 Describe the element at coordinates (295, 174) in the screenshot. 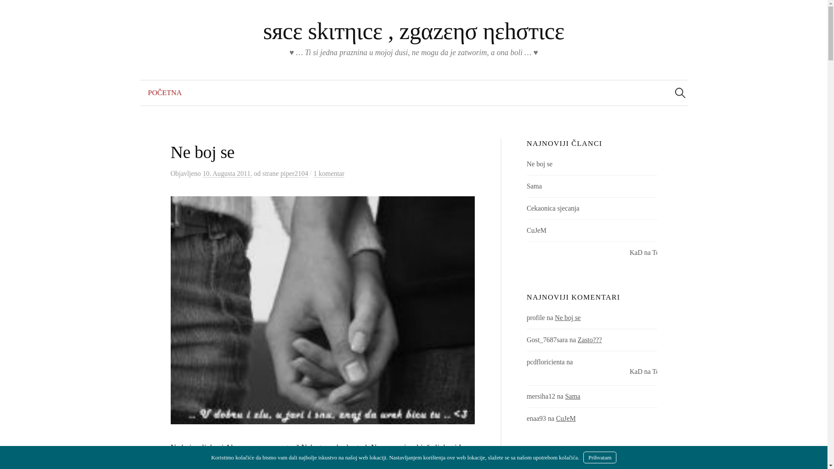

I see `piper2104` at that location.